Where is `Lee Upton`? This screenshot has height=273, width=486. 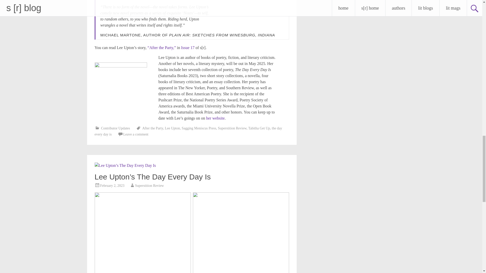 Lee Upton is located at coordinates (172, 128).